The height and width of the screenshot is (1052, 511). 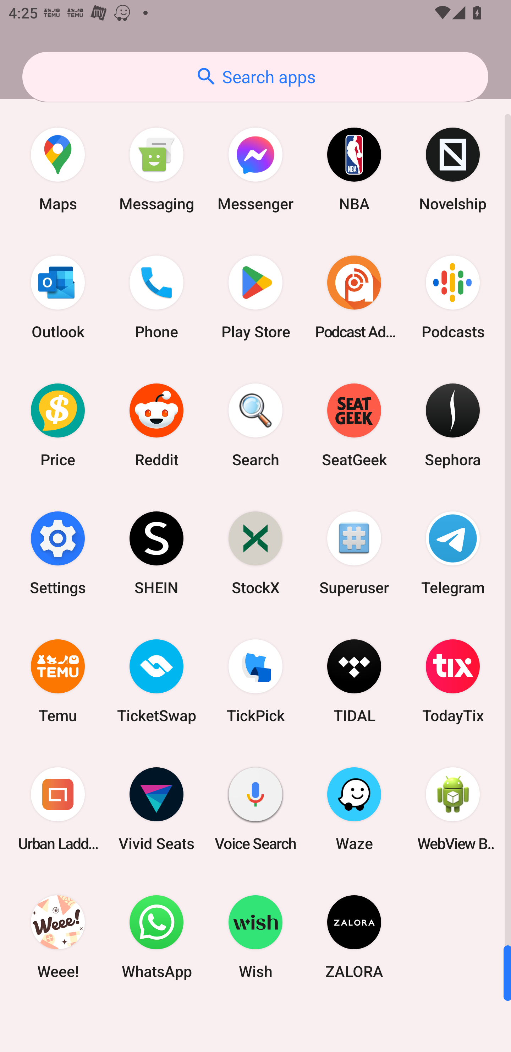 What do you see at coordinates (156, 425) in the screenshot?
I see `Reddit` at bounding box center [156, 425].